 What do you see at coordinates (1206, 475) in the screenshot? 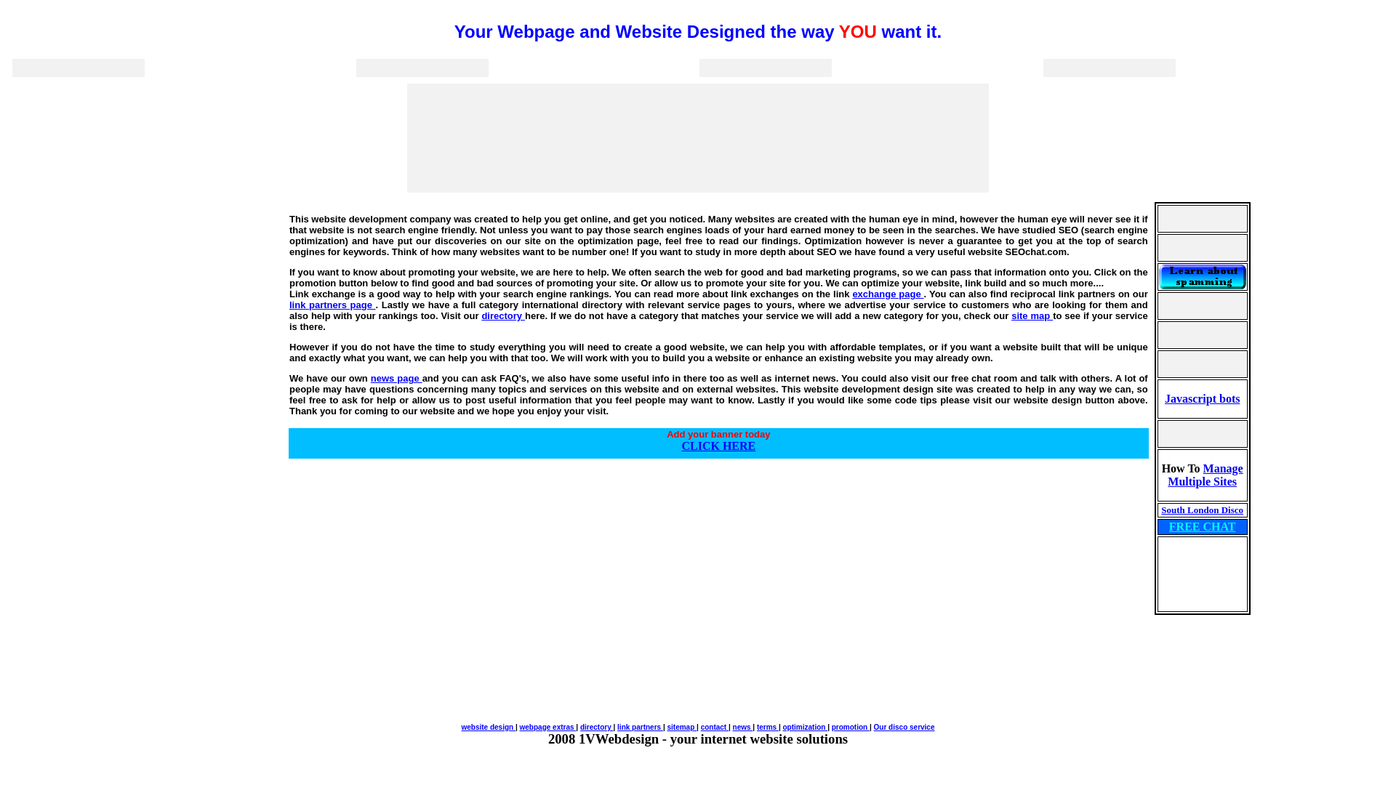
I see `Manage Multiple Sites` at bounding box center [1206, 475].